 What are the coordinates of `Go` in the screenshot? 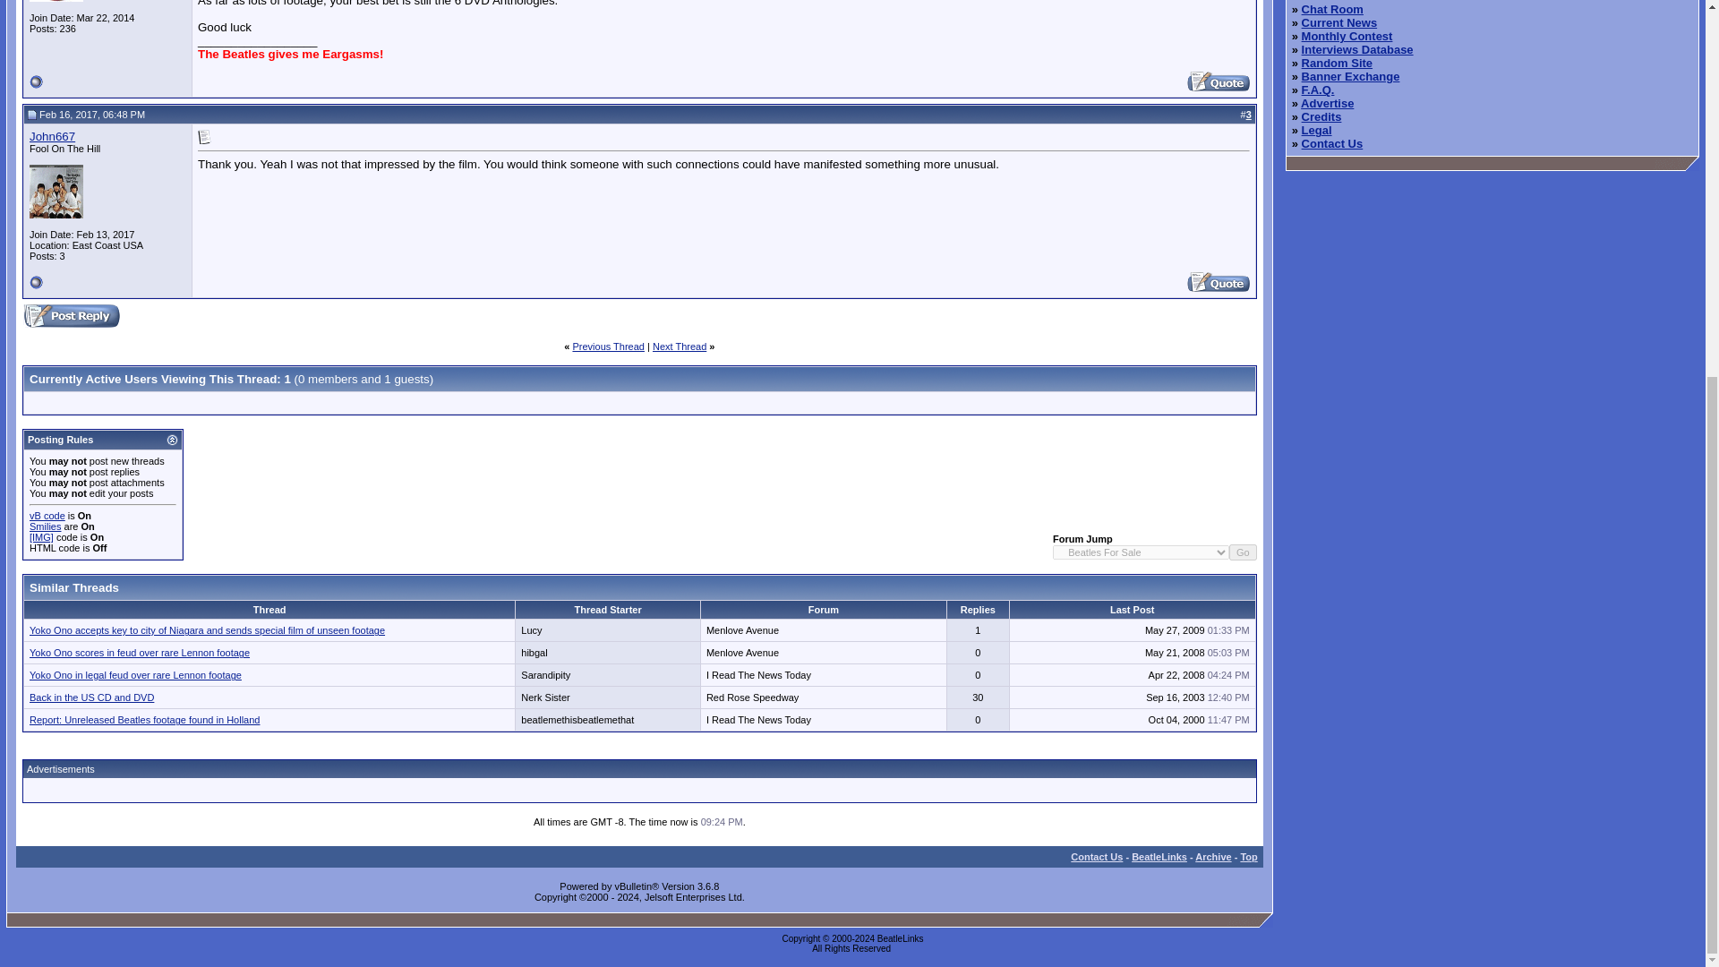 It's located at (1243, 552).